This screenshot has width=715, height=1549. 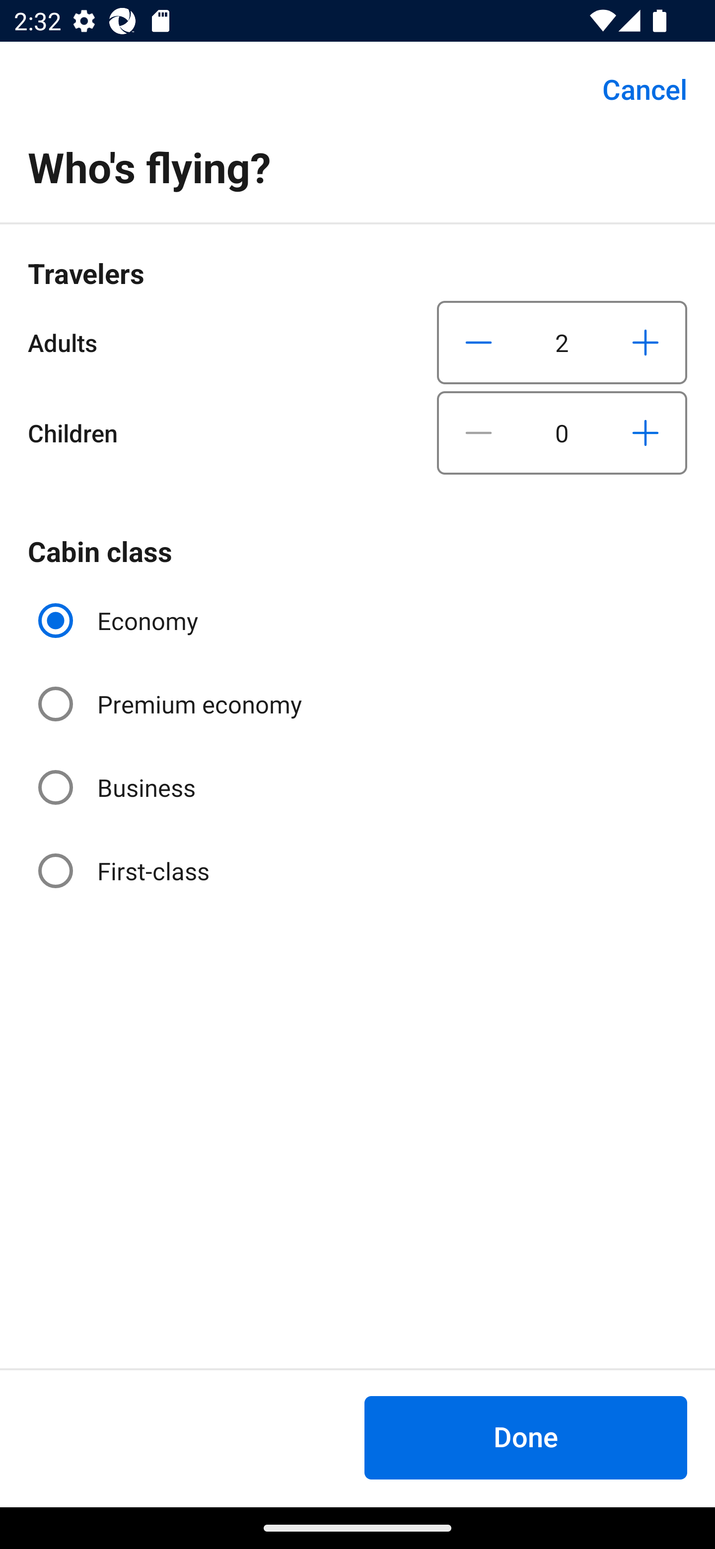 I want to click on Decrease, so click(x=479, y=433).